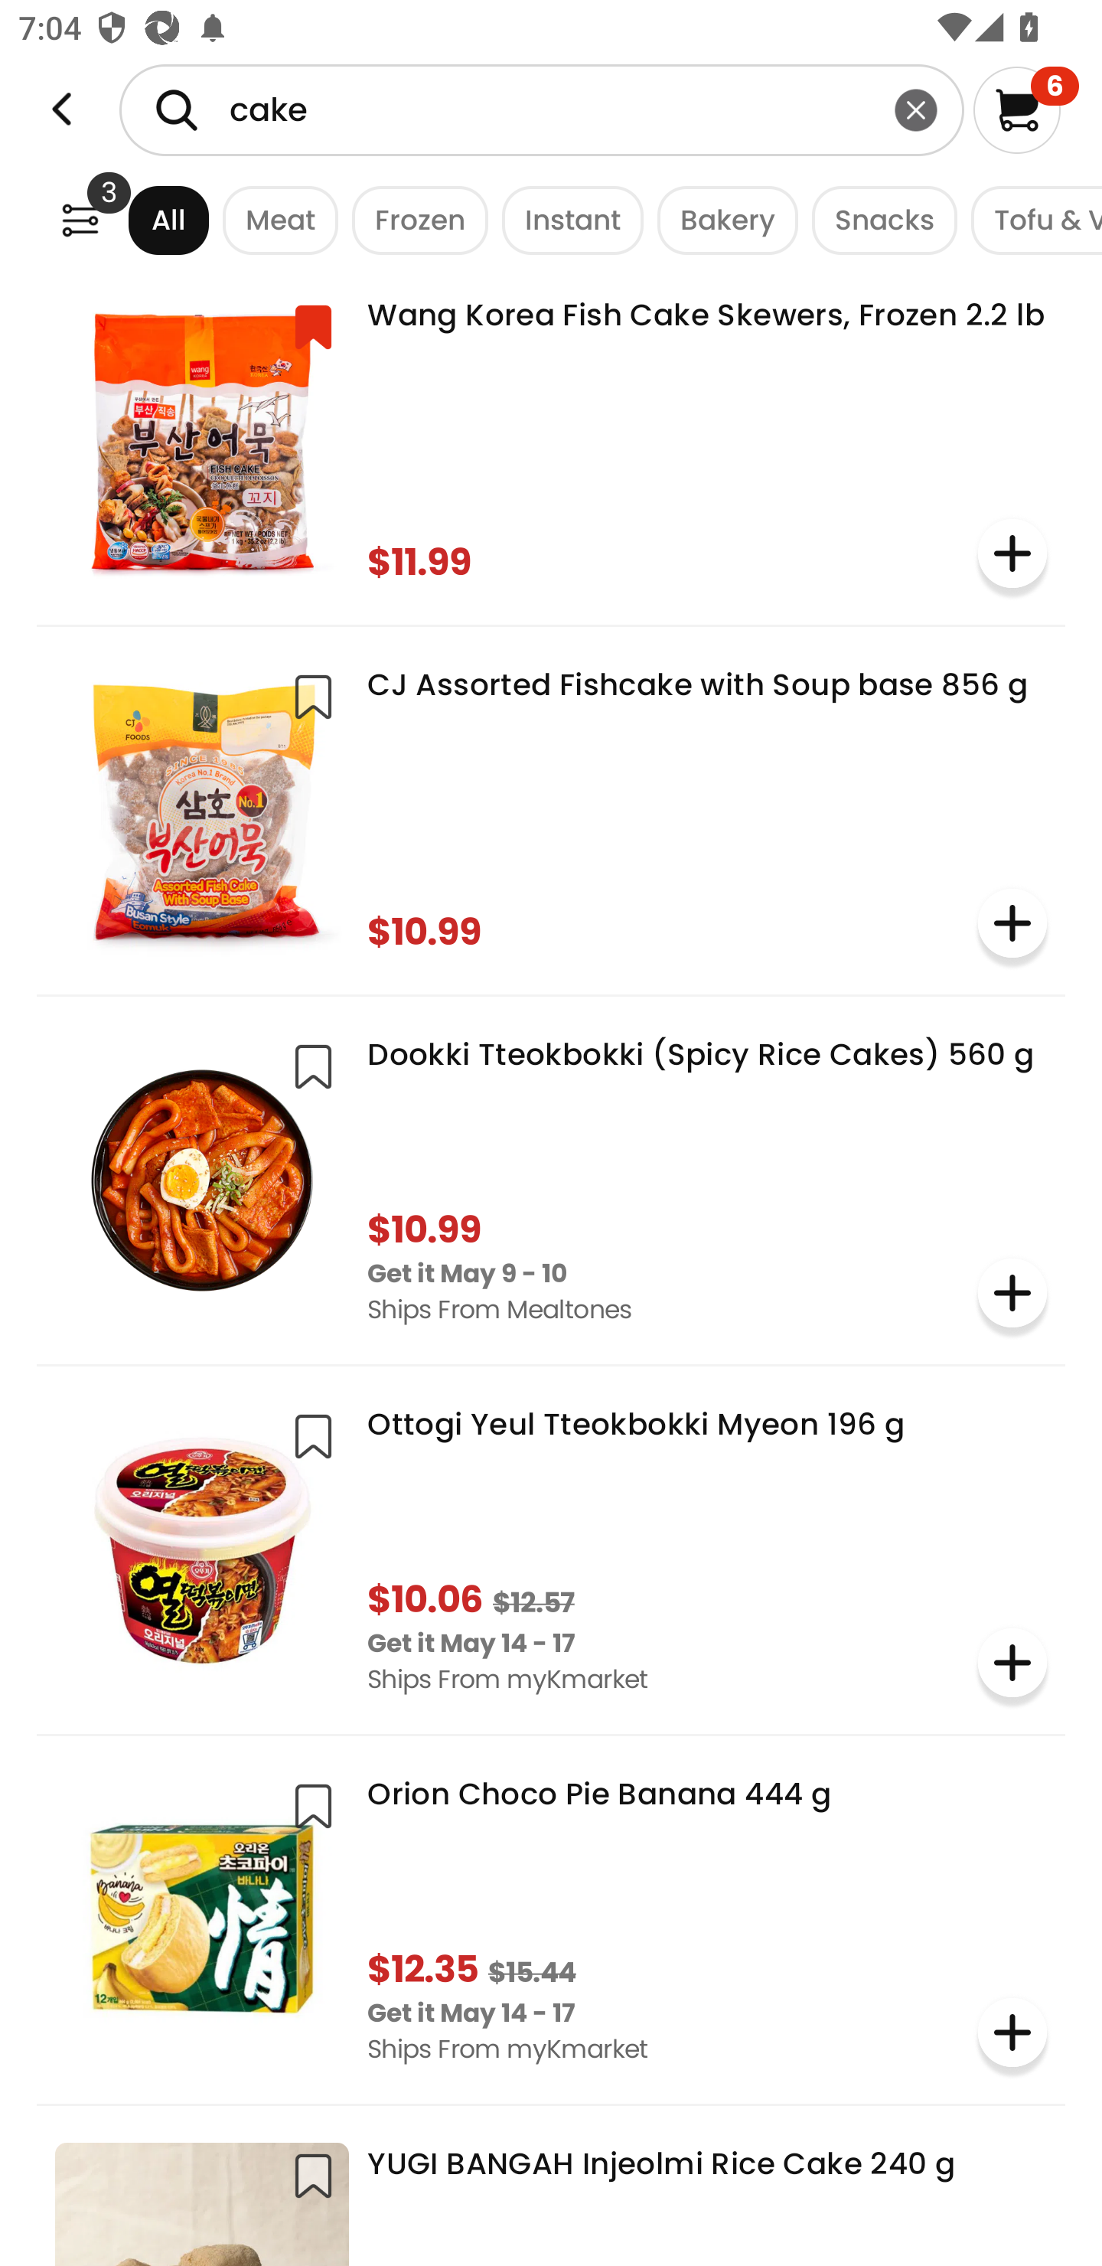 The height and width of the screenshot is (2266, 1102). I want to click on YUGI BANGAH Injeolmi Rice Cake 240 g, so click(551, 2196).